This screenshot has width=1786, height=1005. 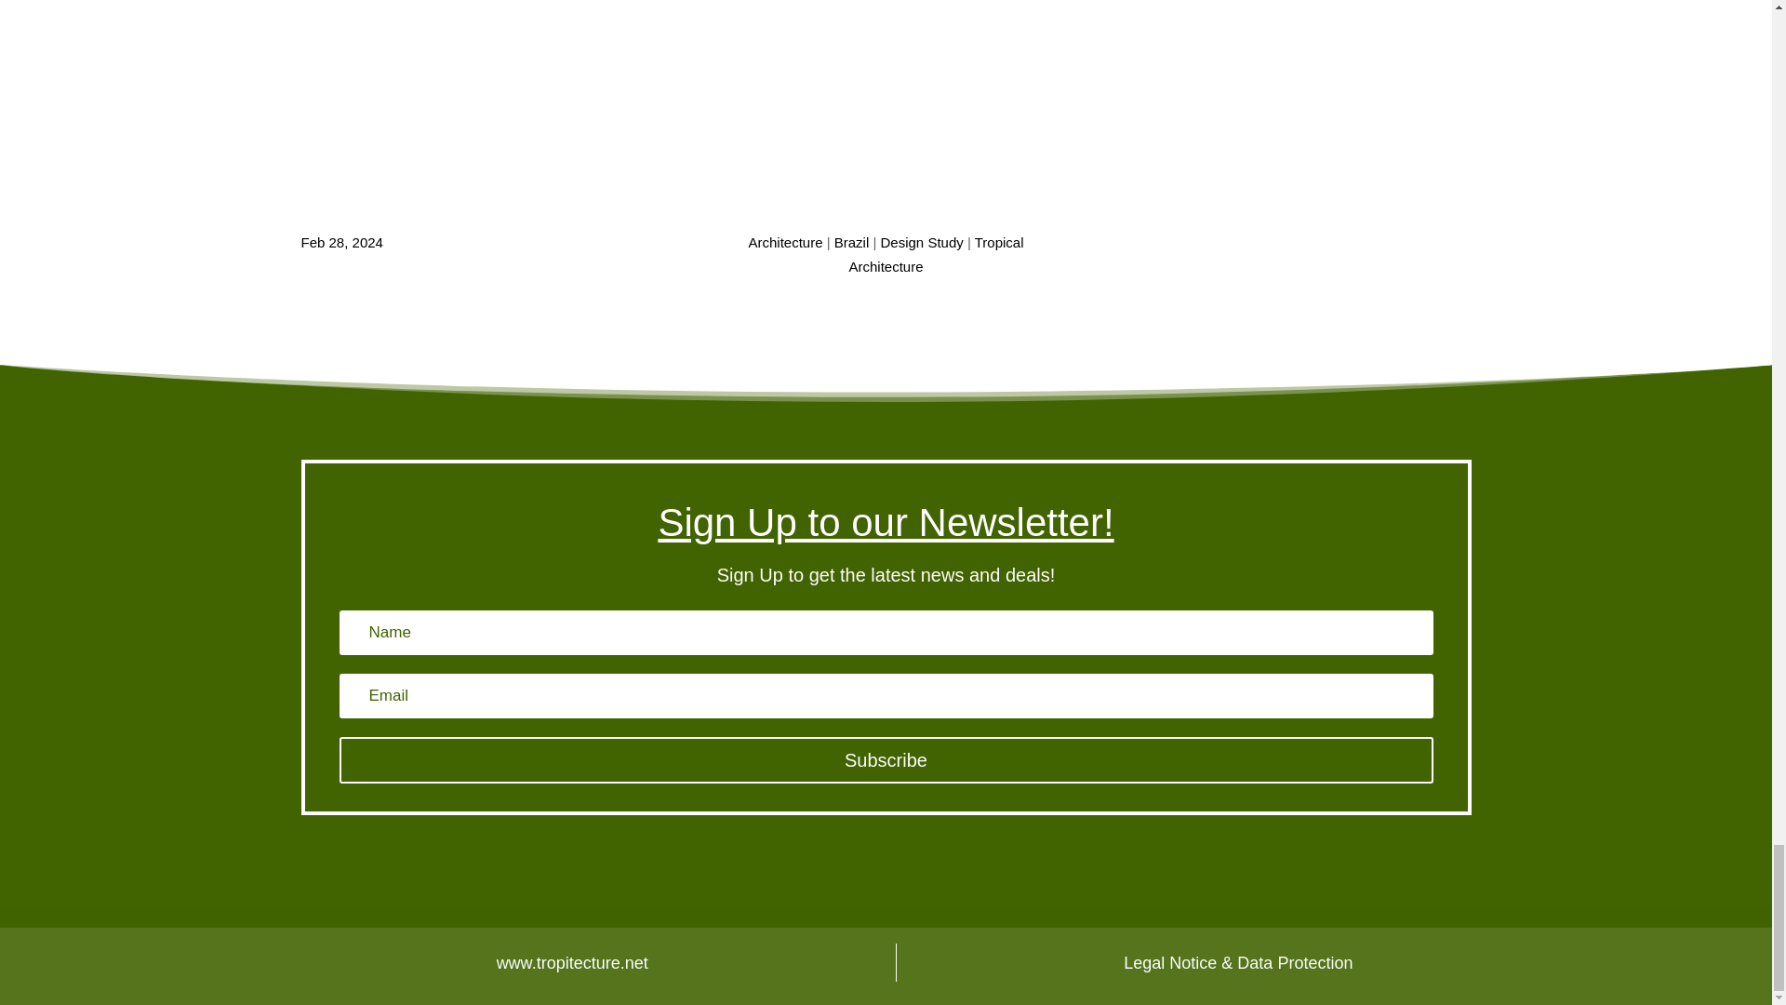 I want to click on Brazil, so click(x=852, y=242).